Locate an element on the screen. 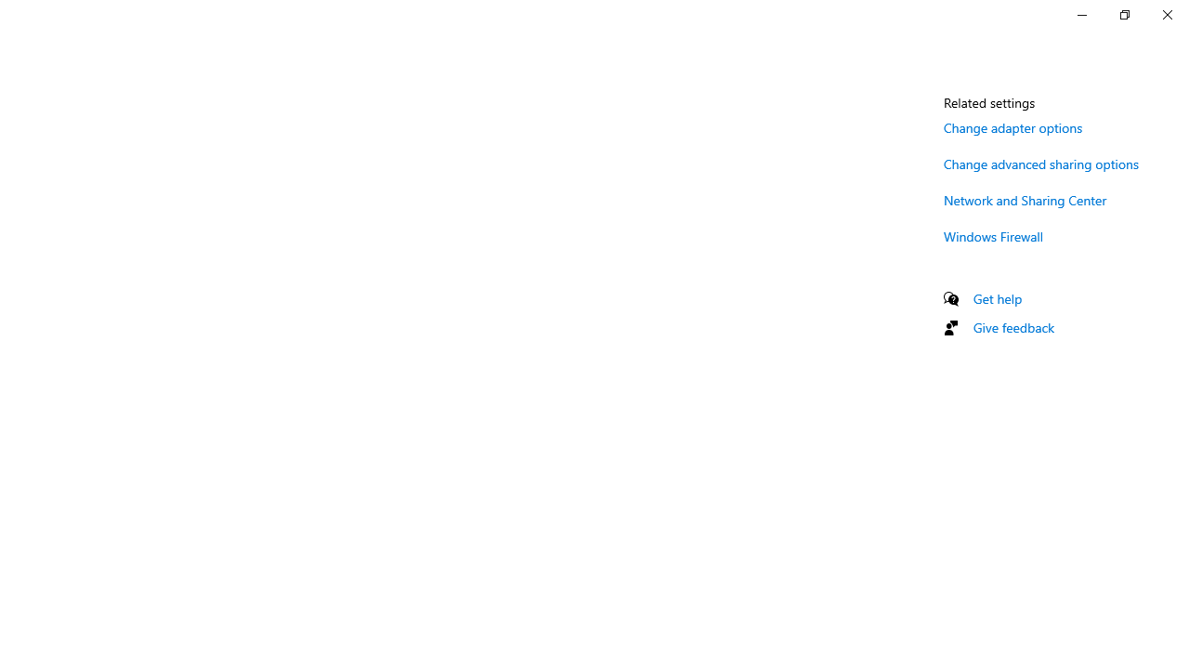  Restore Settings is located at coordinates (1124, 15).